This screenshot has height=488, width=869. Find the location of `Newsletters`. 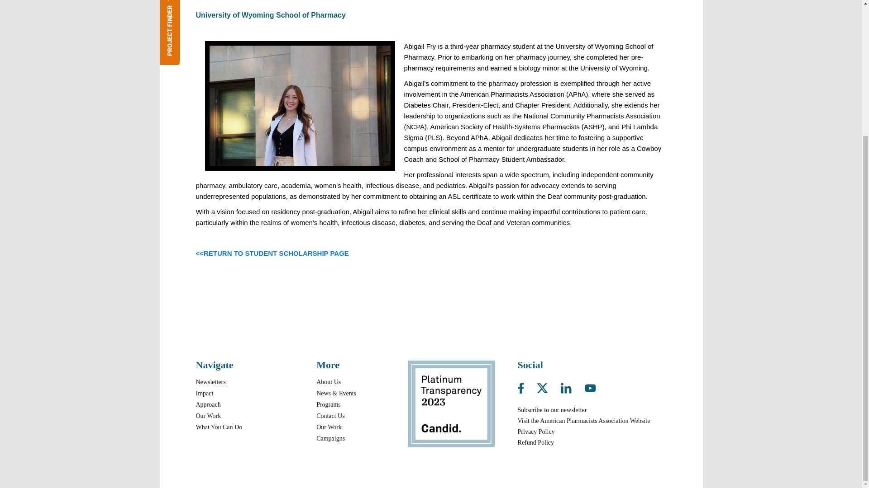

Newsletters is located at coordinates (210, 382).